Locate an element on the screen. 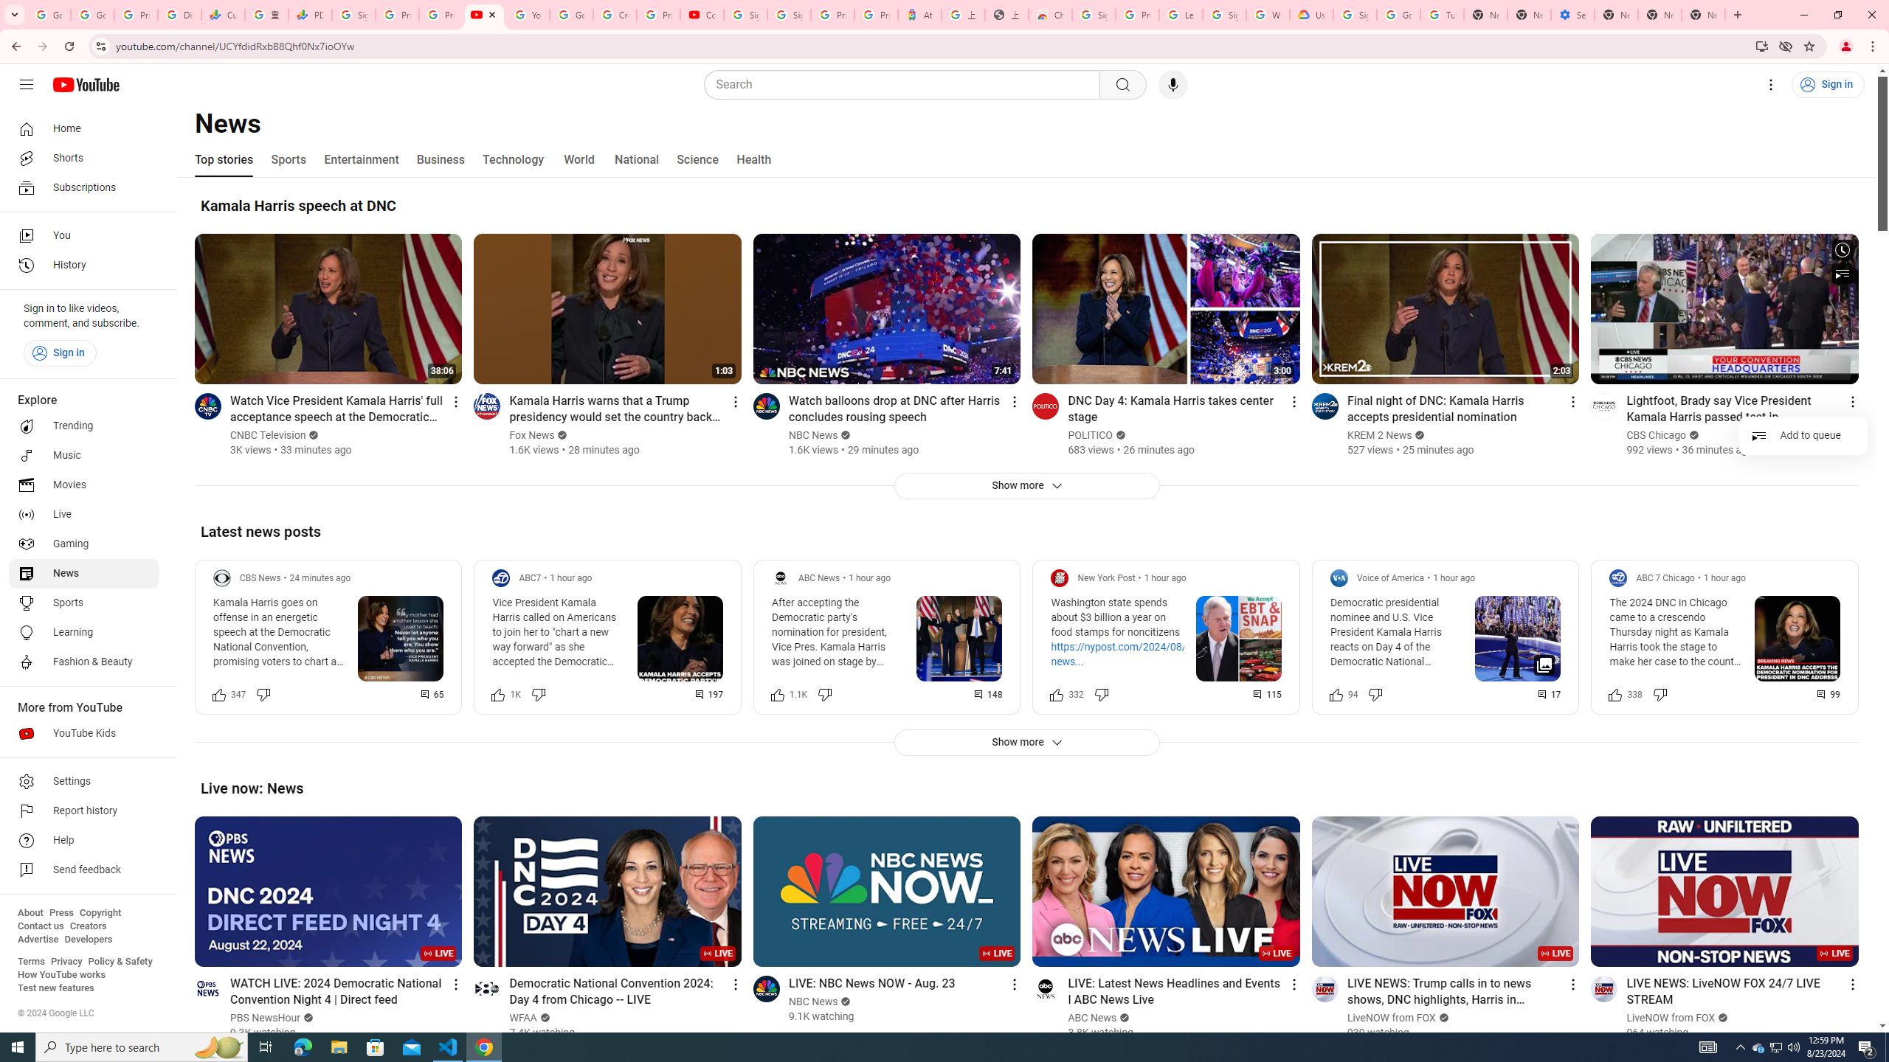  WFAA is located at coordinates (524, 1018).